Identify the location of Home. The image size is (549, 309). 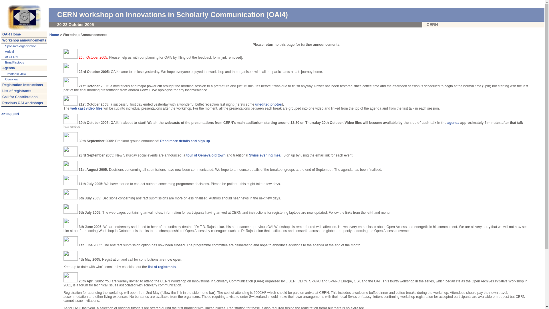
(54, 35).